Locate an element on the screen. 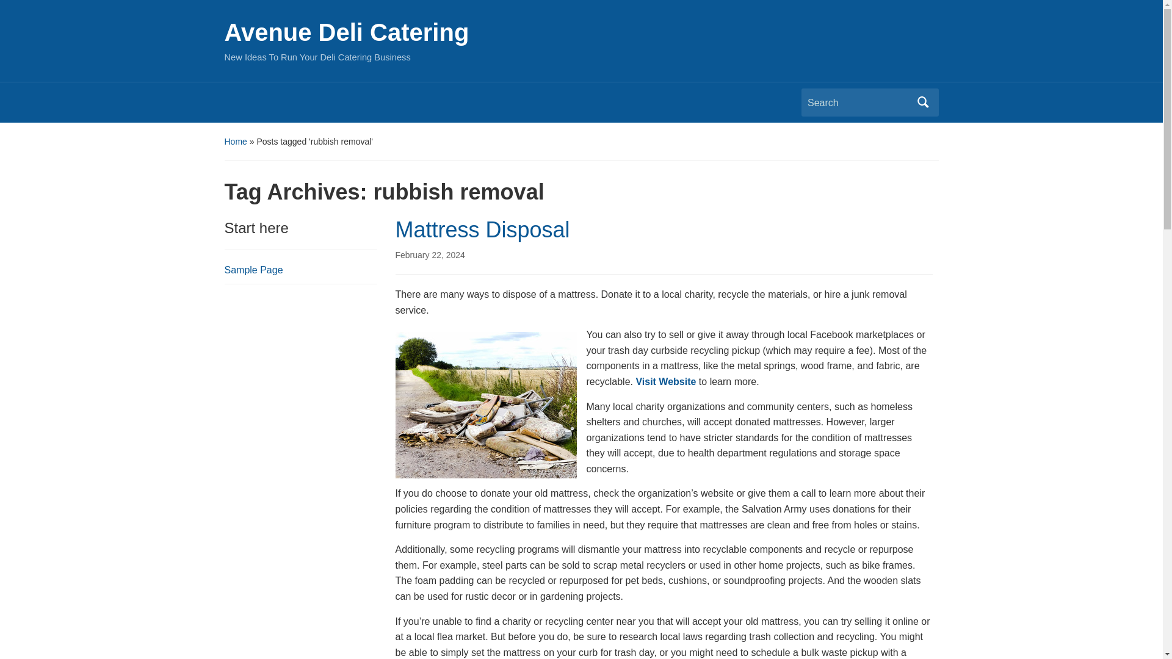 Image resolution: width=1172 pixels, height=659 pixels. Home is located at coordinates (236, 141).